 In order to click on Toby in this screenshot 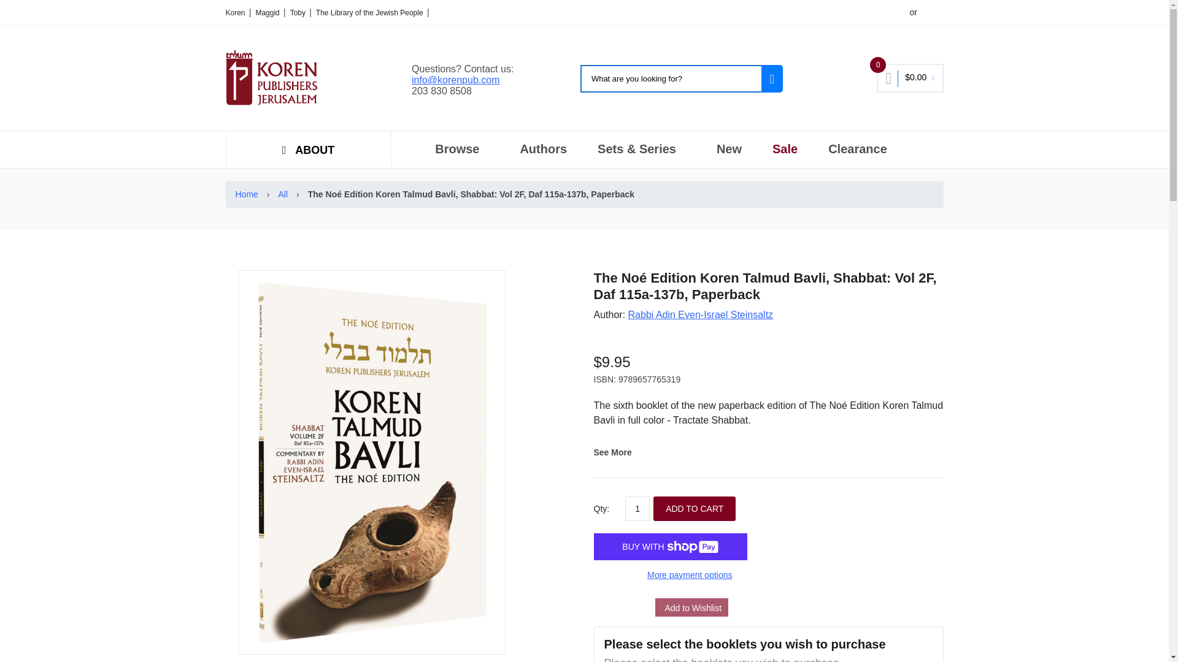, I will do `click(298, 13)`.